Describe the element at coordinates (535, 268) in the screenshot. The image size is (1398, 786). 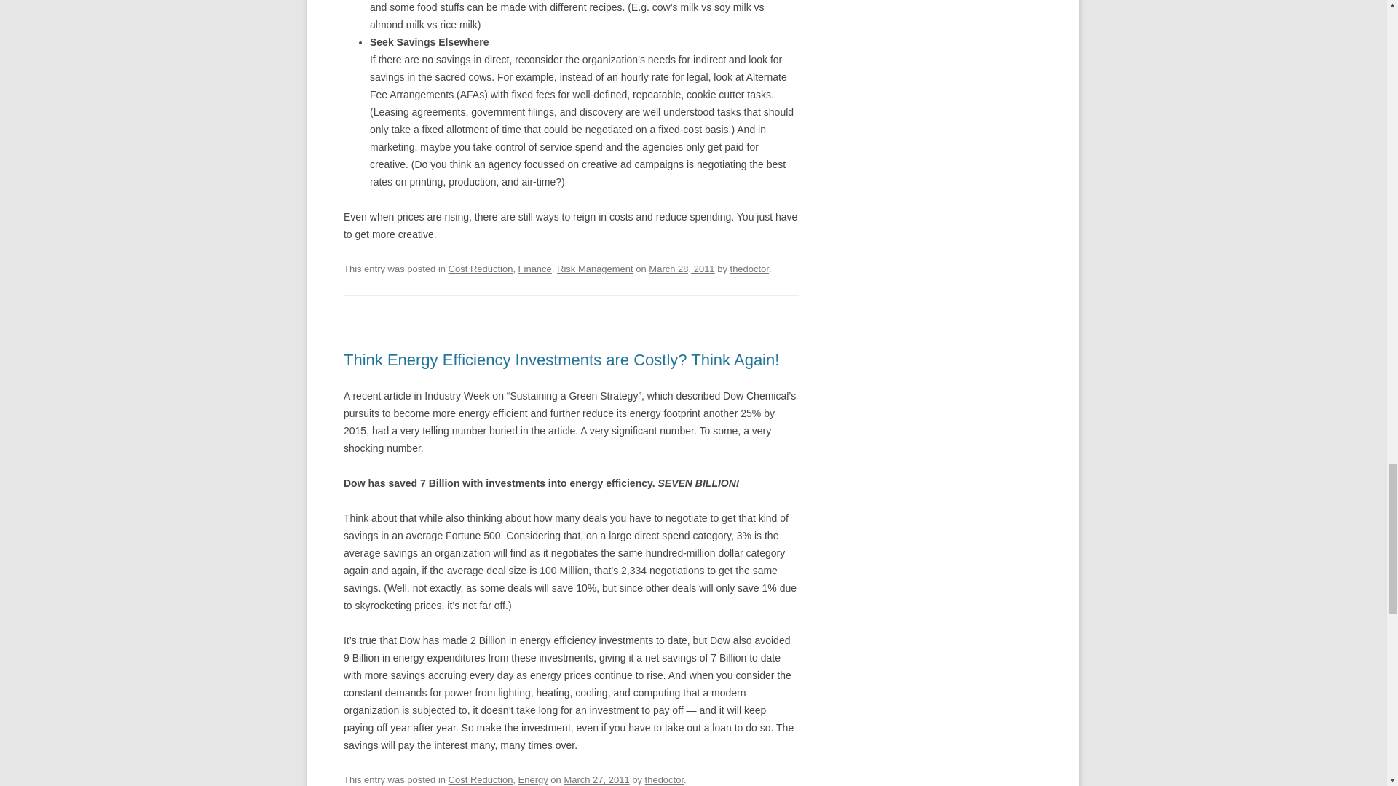
I see `Finance` at that location.